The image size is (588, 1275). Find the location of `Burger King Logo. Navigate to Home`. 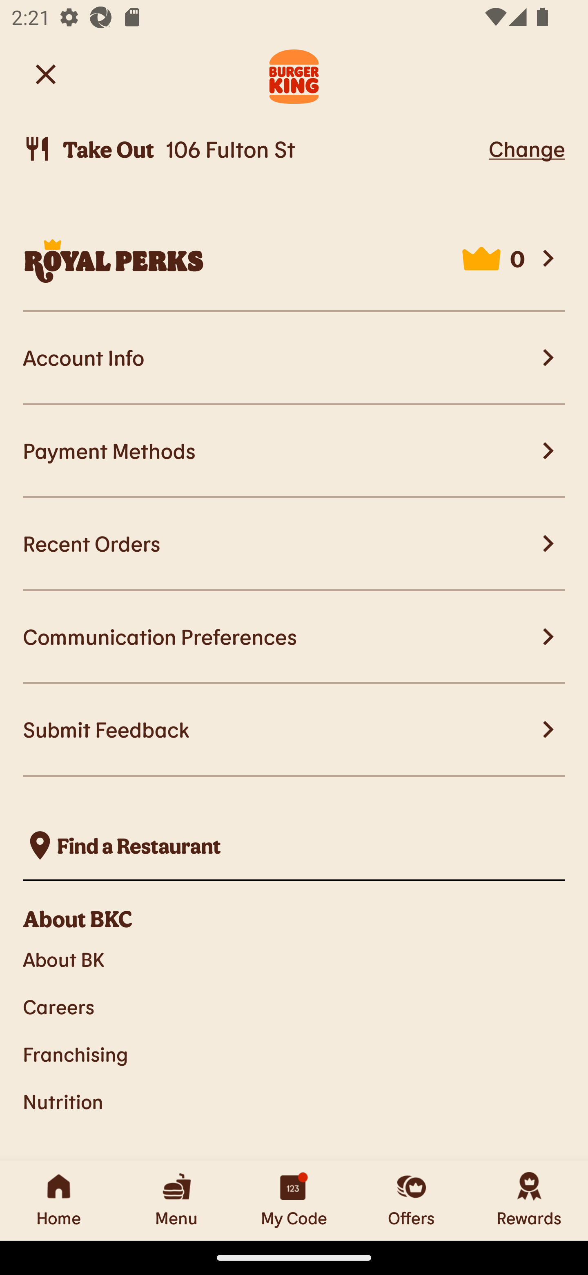

Burger King Logo. Navigate to Home is located at coordinates (294, 74).